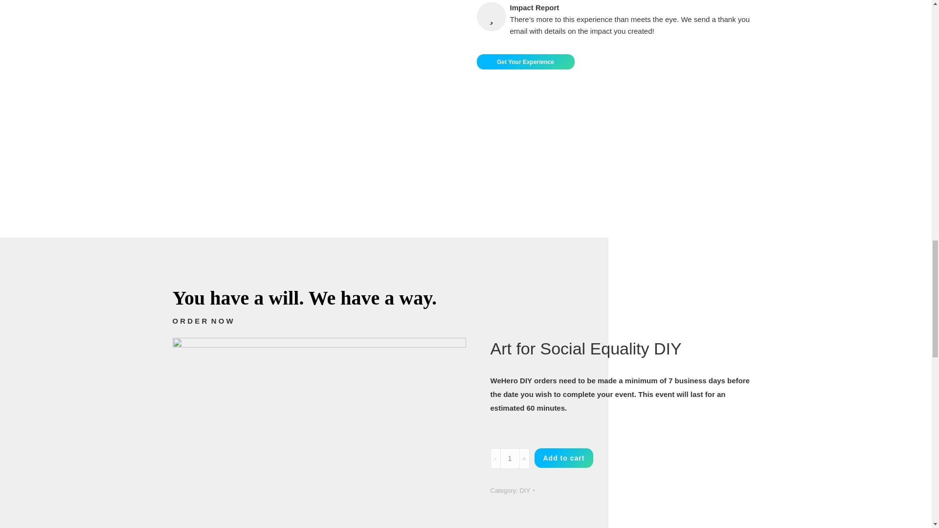 This screenshot has width=939, height=528. I want to click on 1, so click(509, 459).